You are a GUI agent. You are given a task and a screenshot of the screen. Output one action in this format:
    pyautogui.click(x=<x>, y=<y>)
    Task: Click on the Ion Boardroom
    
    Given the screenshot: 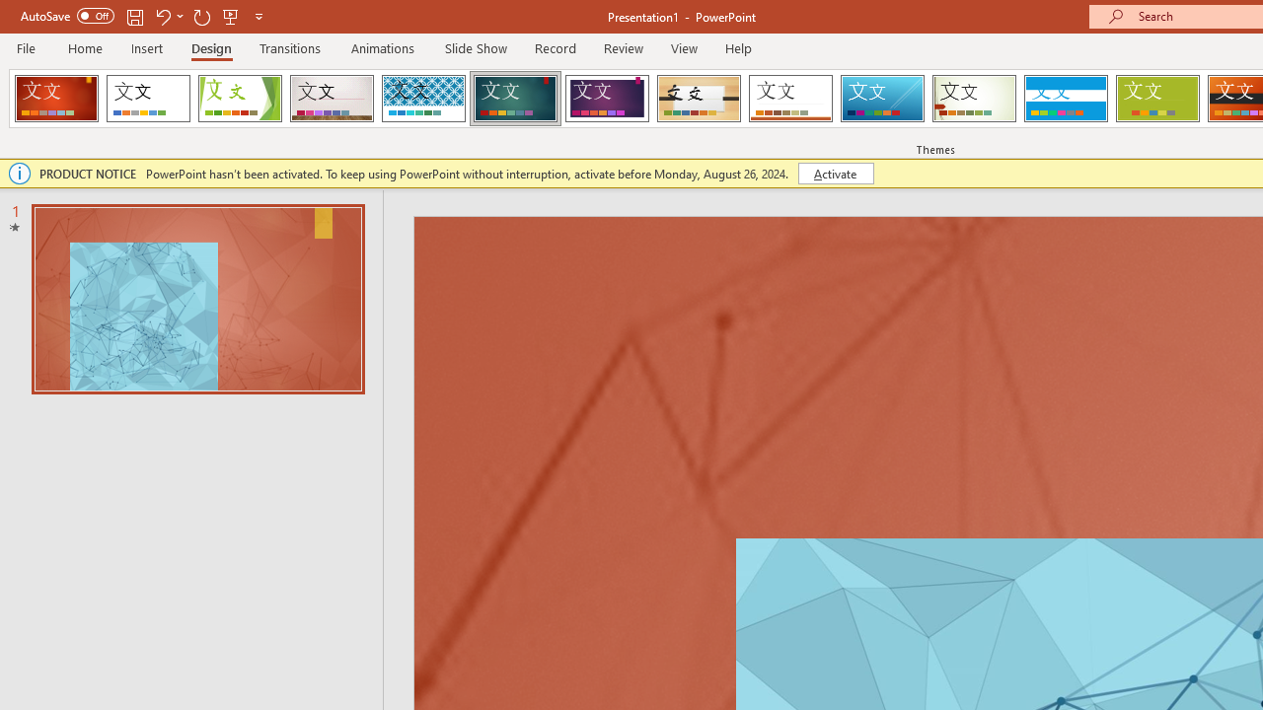 What is the action you would take?
    pyautogui.click(x=607, y=99)
    